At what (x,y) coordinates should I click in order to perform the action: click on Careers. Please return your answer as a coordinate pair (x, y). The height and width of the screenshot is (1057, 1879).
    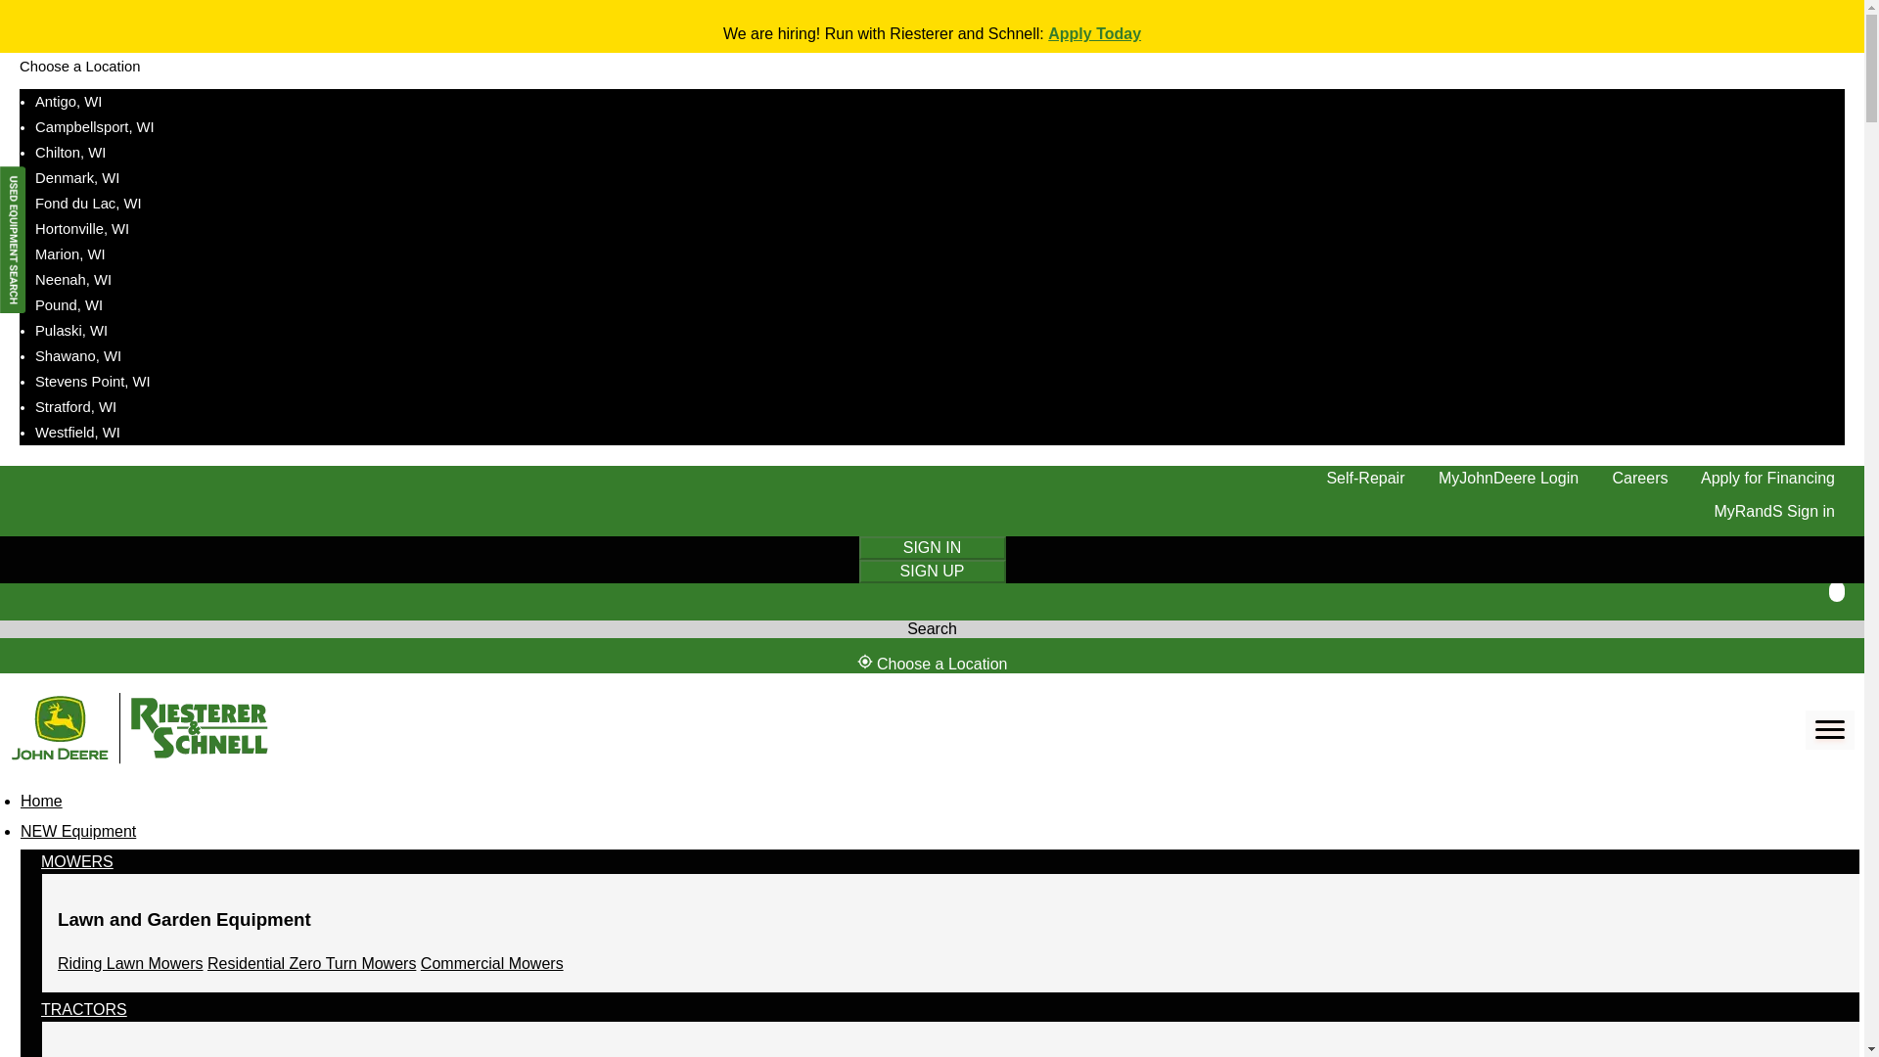
    Looking at the image, I should click on (1640, 478).